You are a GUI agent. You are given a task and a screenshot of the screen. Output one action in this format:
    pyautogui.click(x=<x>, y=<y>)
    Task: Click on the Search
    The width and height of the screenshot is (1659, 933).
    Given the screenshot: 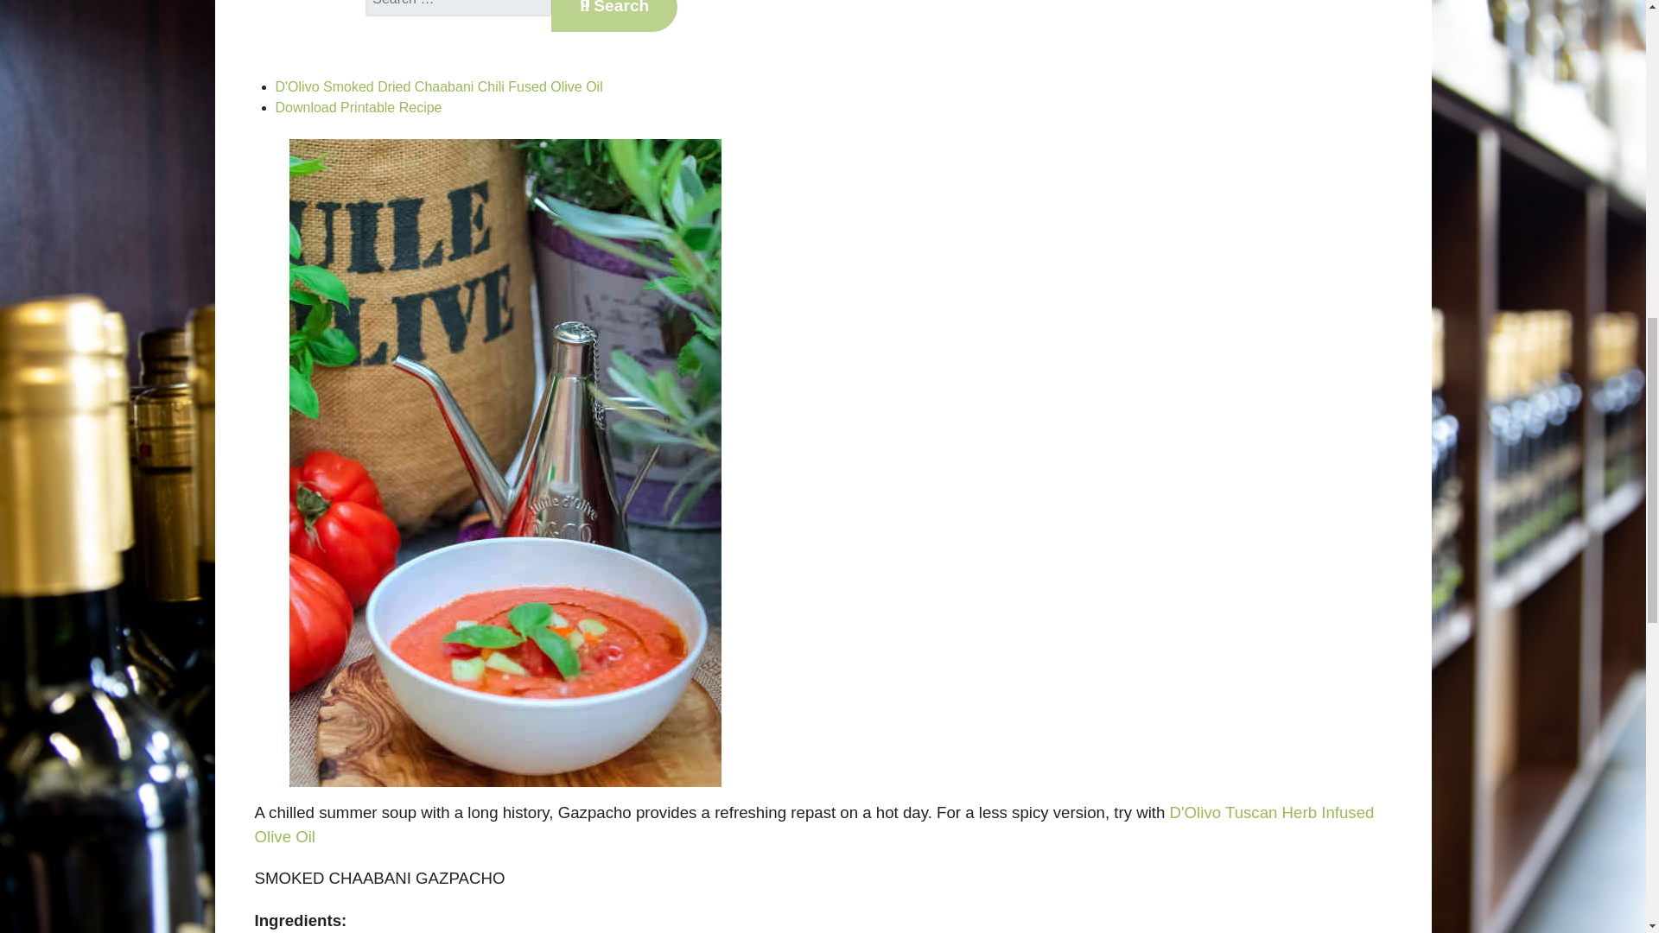 What is the action you would take?
    pyautogui.click(x=613, y=16)
    